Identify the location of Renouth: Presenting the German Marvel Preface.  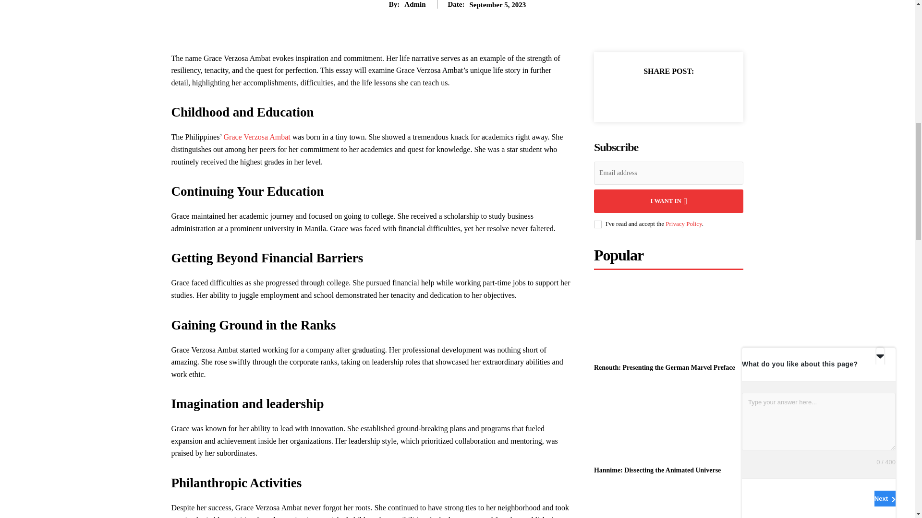
(664, 367).